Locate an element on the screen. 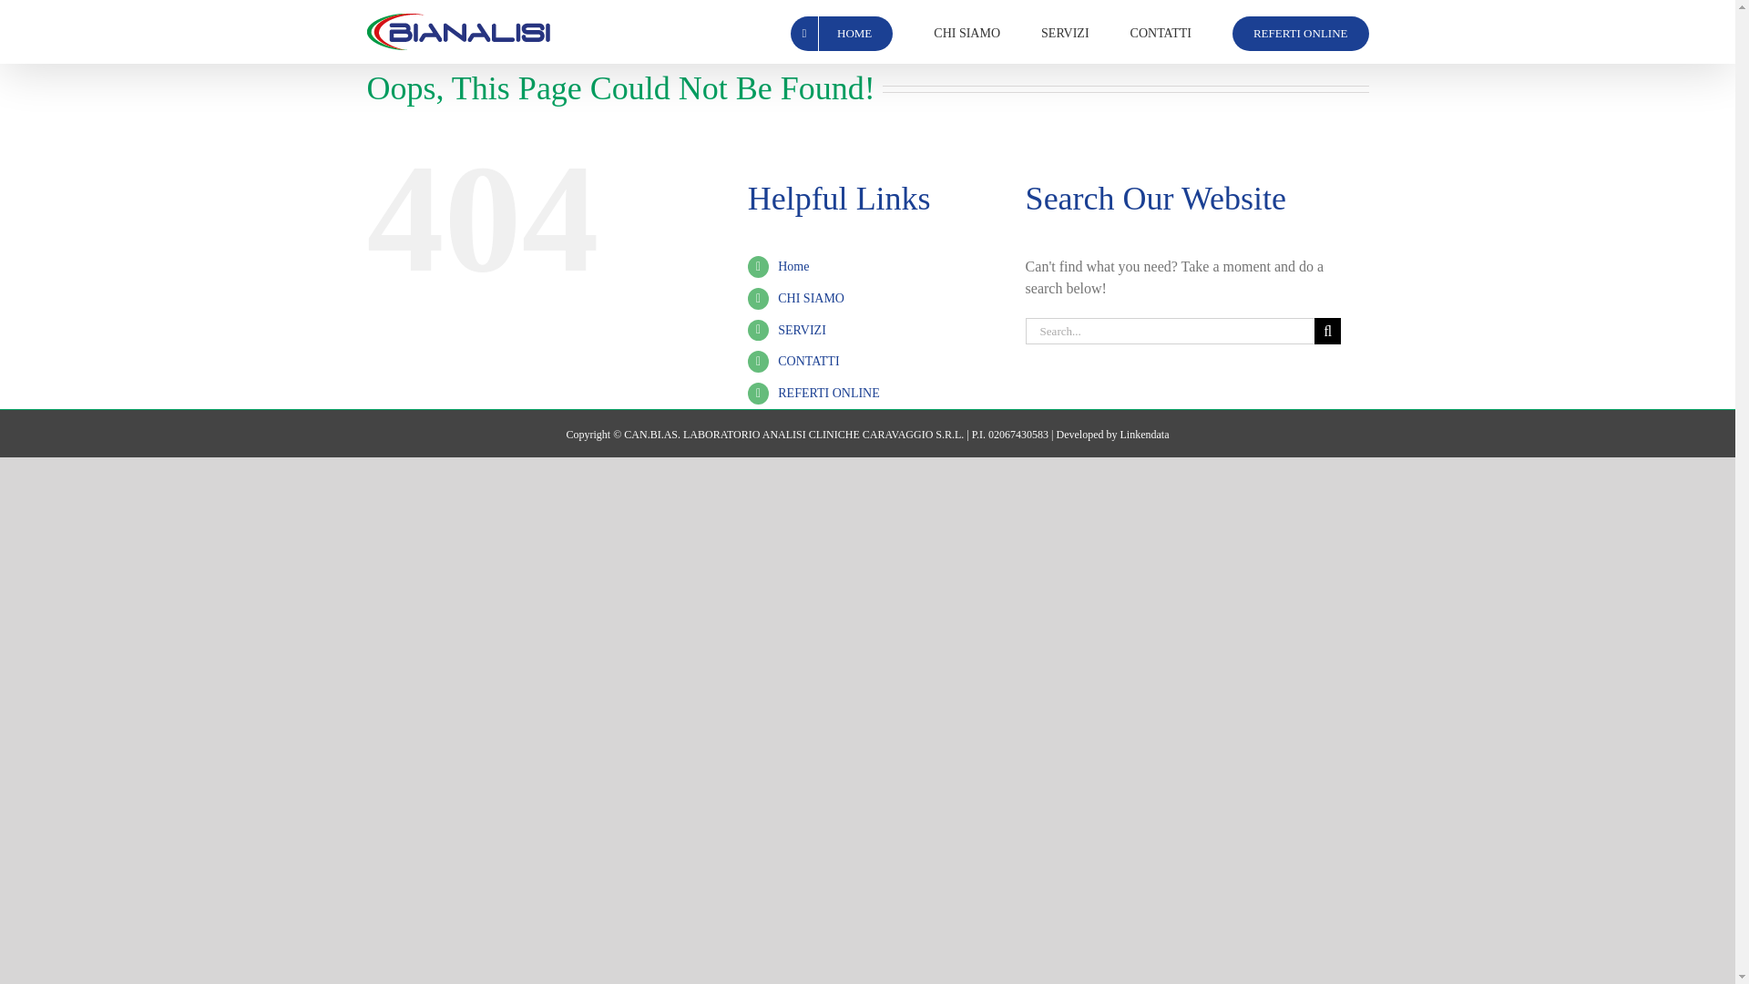 This screenshot has height=984, width=1749. SERVIZI is located at coordinates (1065, 32).